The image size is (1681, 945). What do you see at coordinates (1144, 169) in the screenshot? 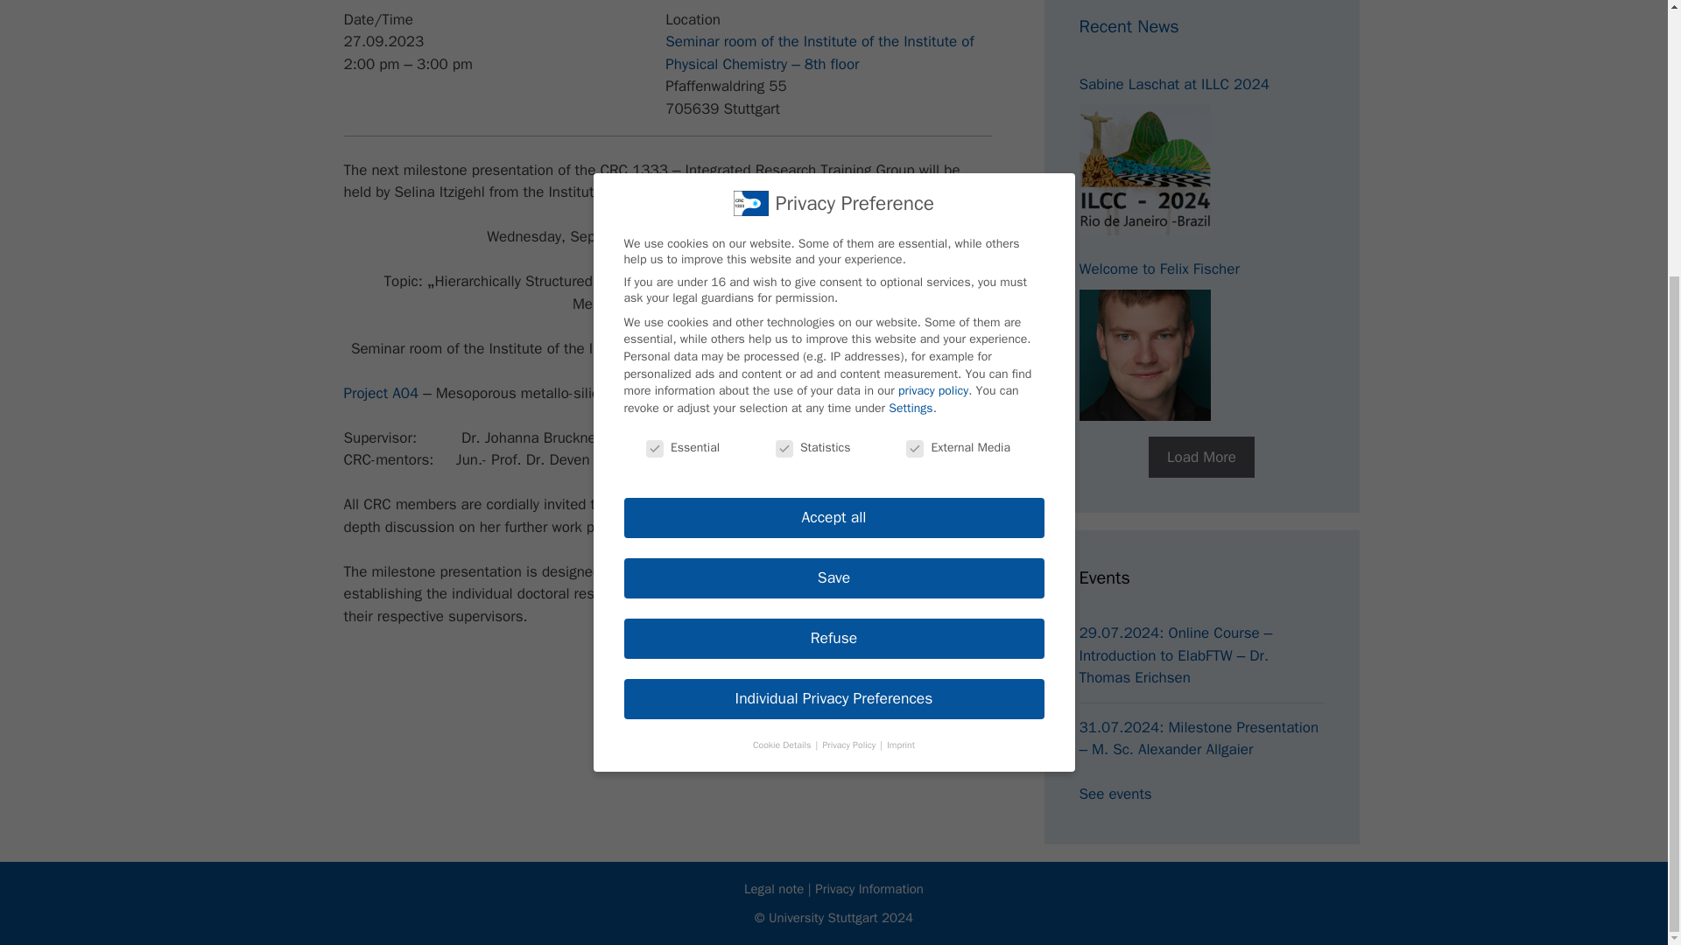
I see `Sabine Laschat at ILLC 2024` at bounding box center [1144, 169].